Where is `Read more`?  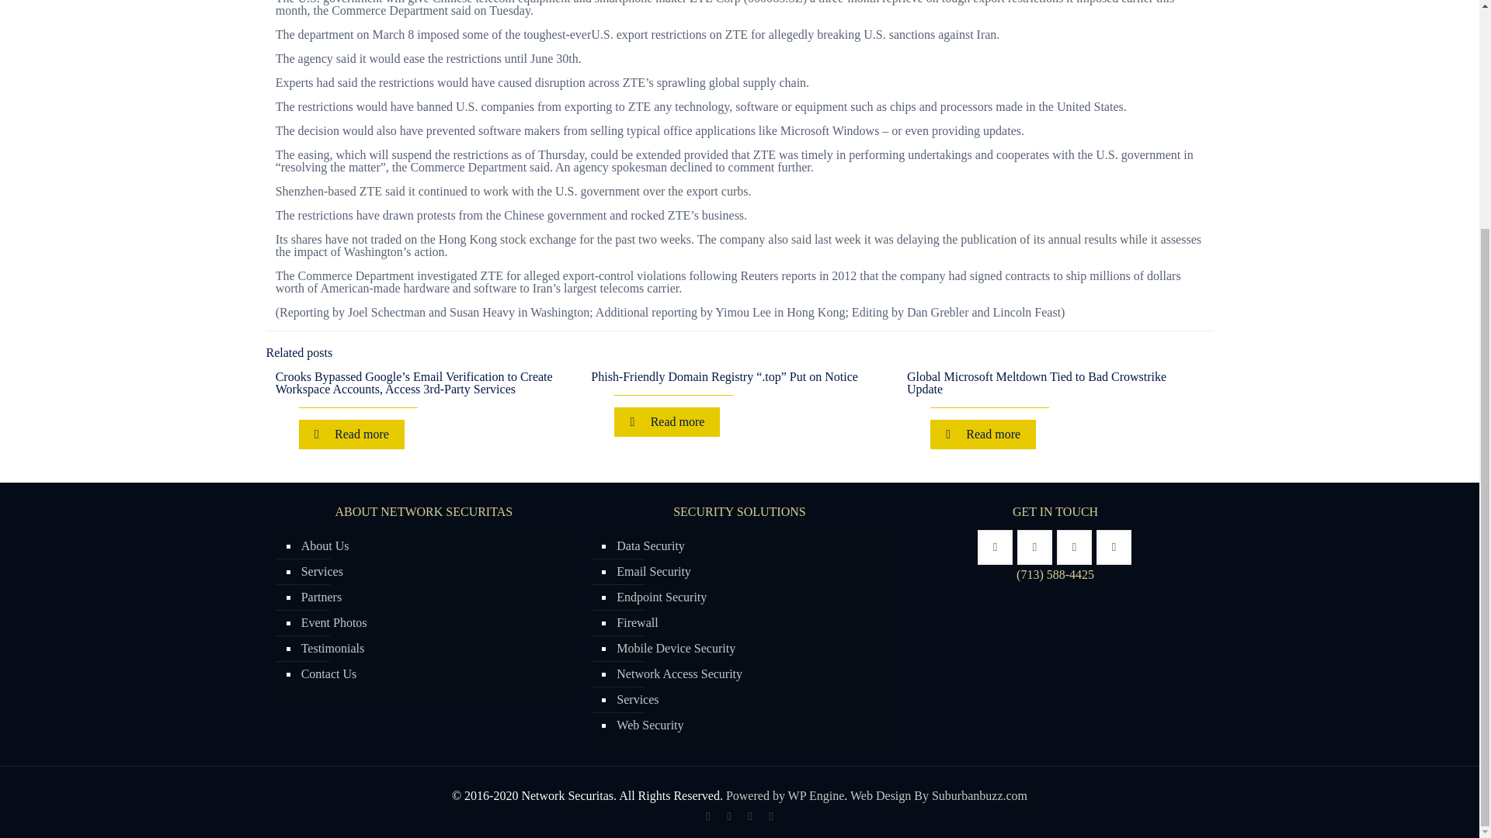
Read more is located at coordinates (983, 435).